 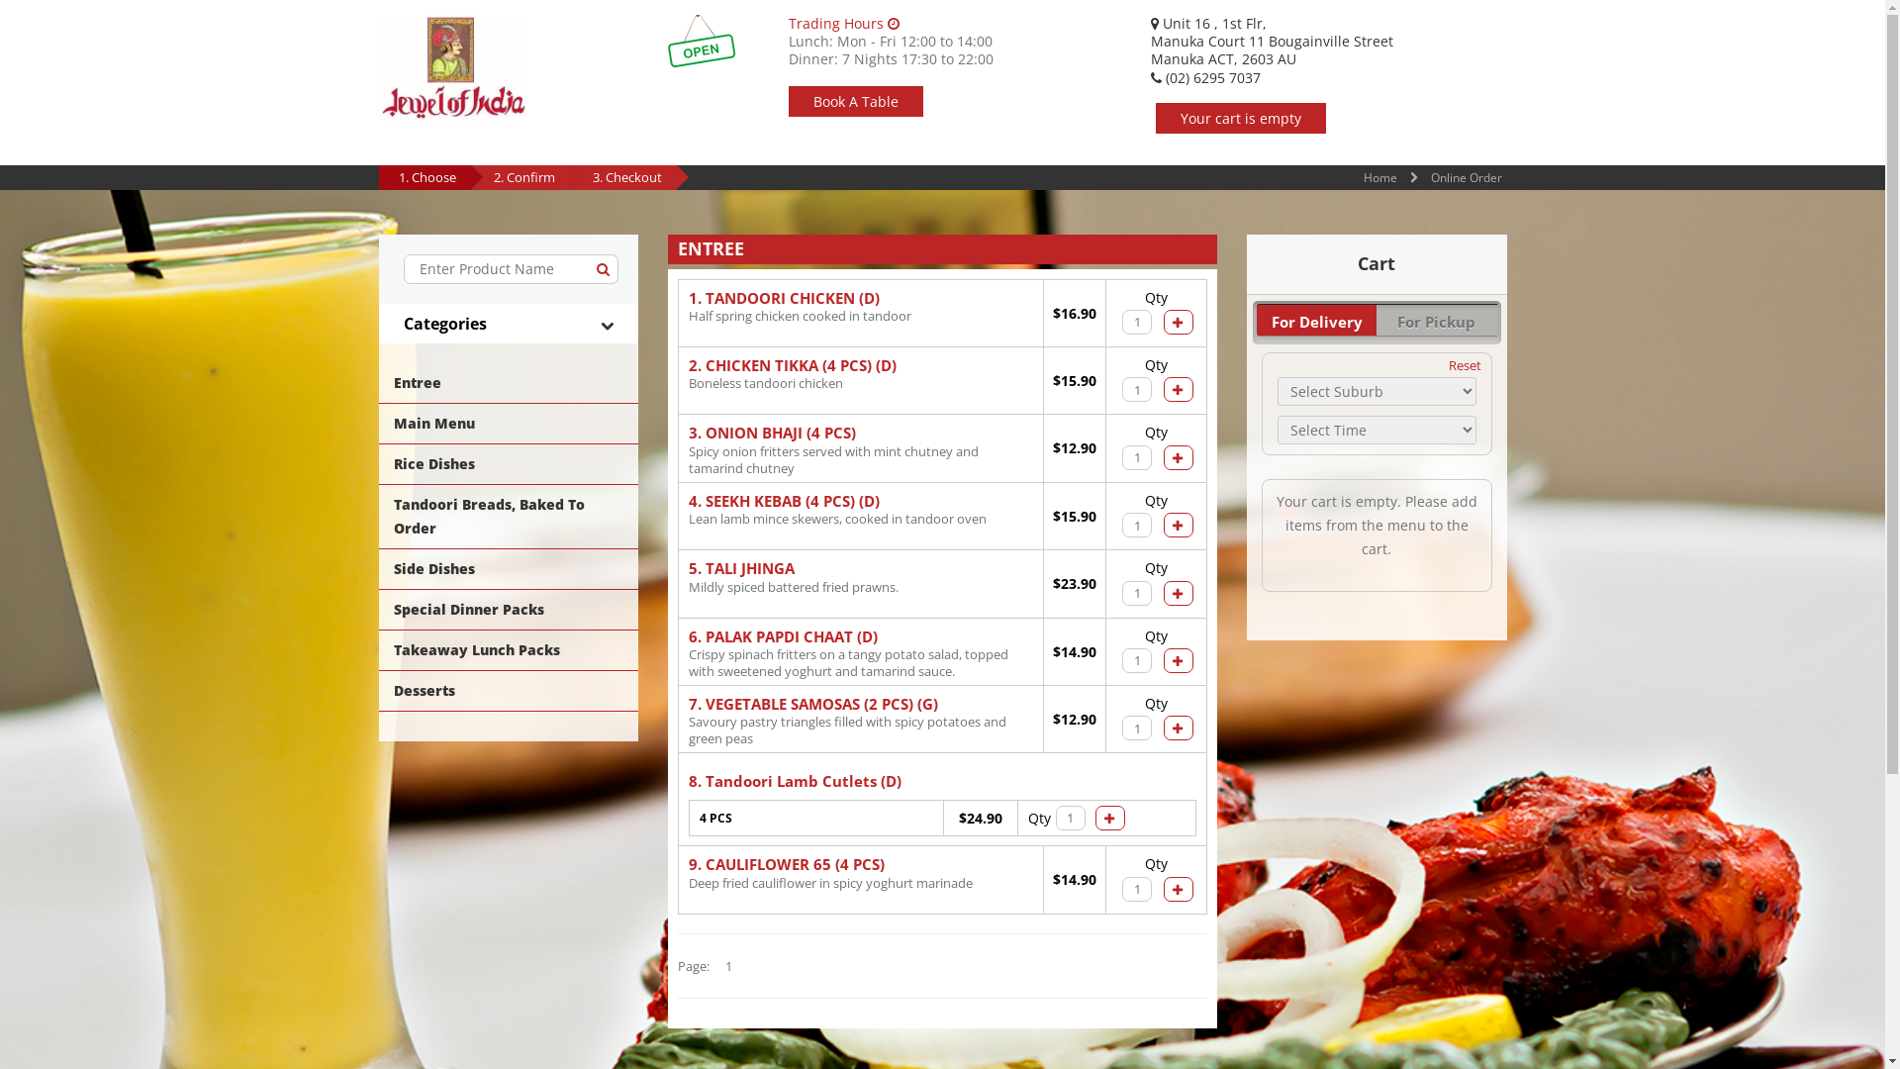 What do you see at coordinates (1241, 119) in the screenshot?
I see `Your cart is empty` at bounding box center [1241, 119].